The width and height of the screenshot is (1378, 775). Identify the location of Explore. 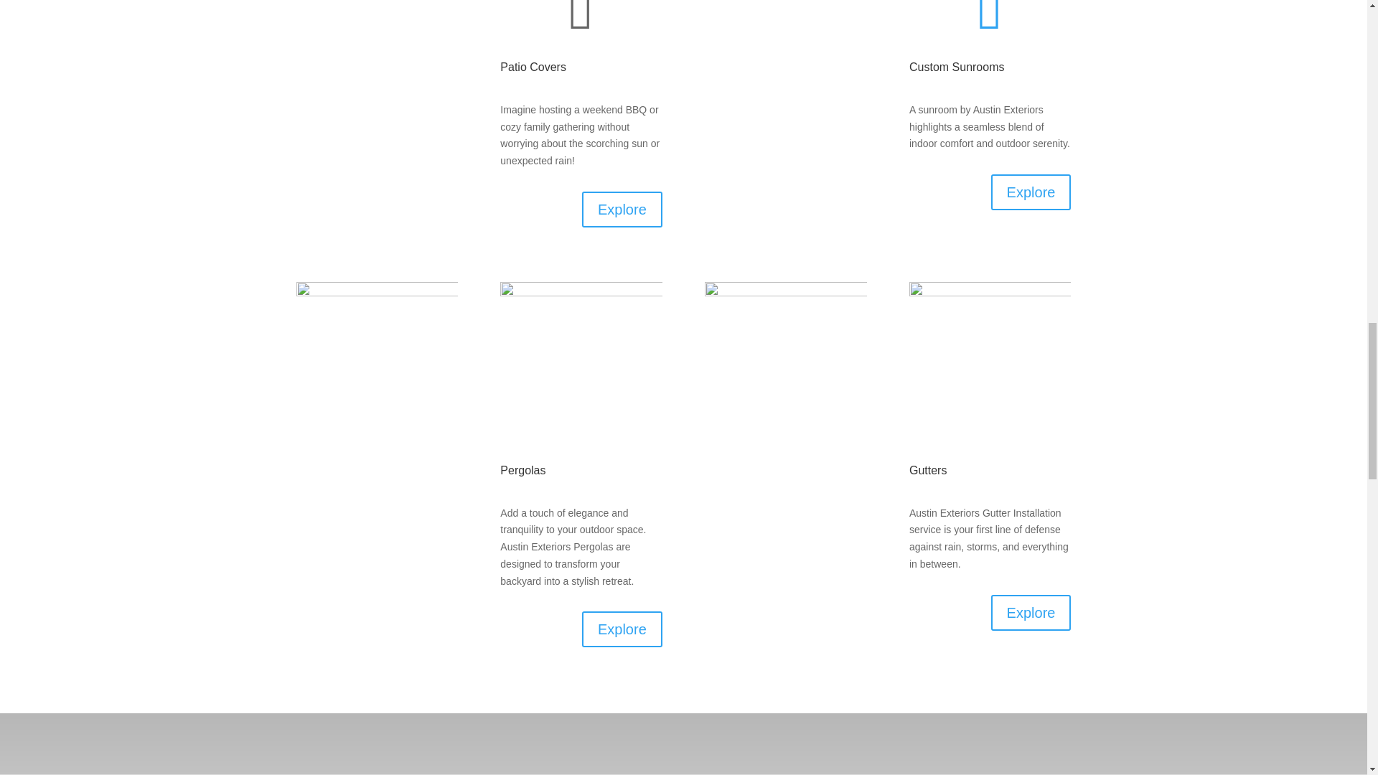
(622, 210).